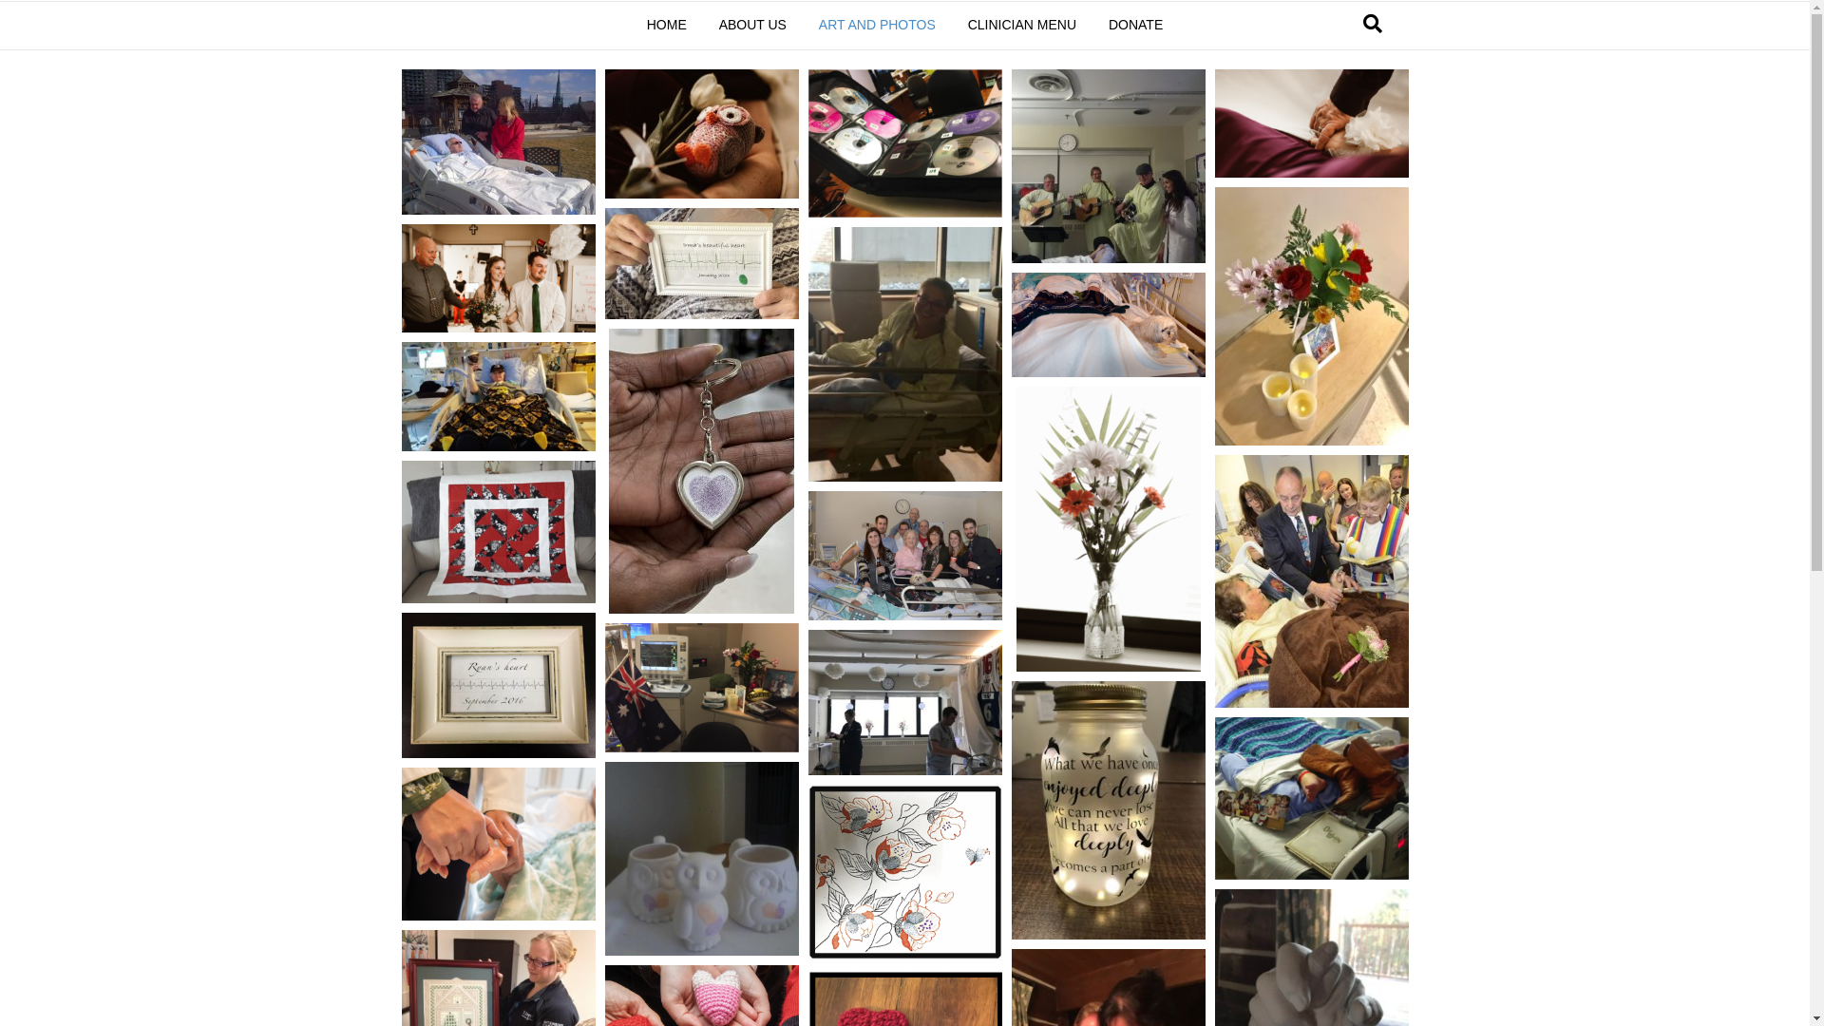  I want to click on 20171006_181534, so click(498, 397).